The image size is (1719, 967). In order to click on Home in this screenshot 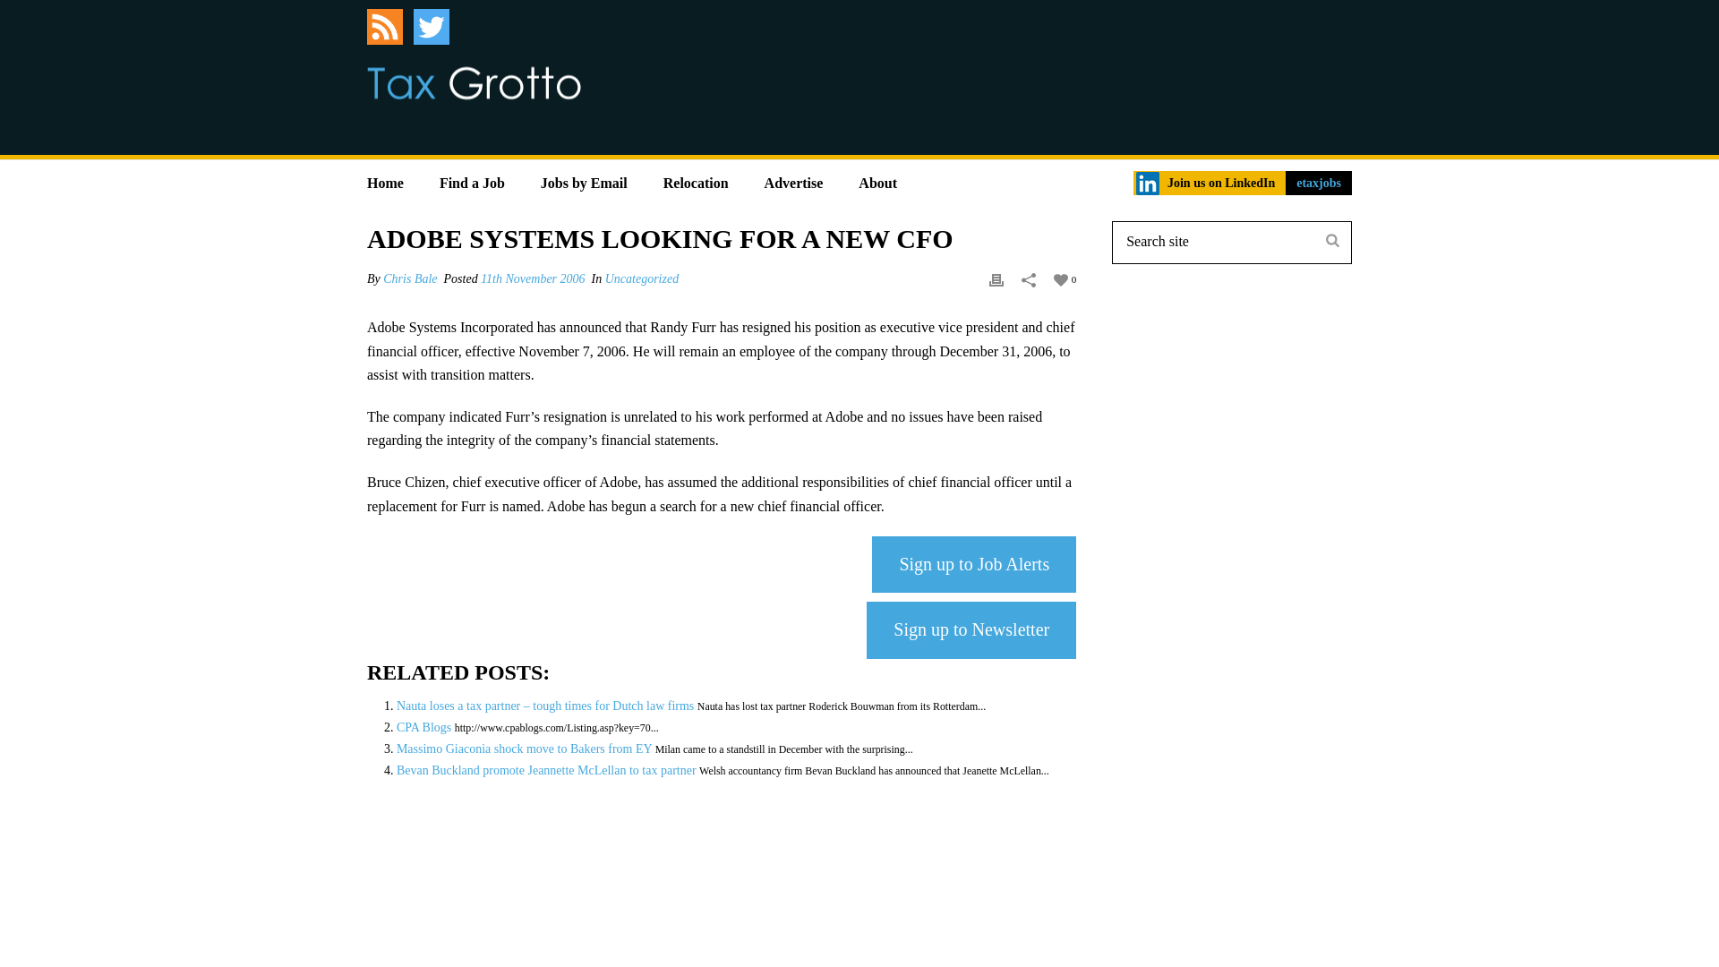, I will do `click(385, 177)`.